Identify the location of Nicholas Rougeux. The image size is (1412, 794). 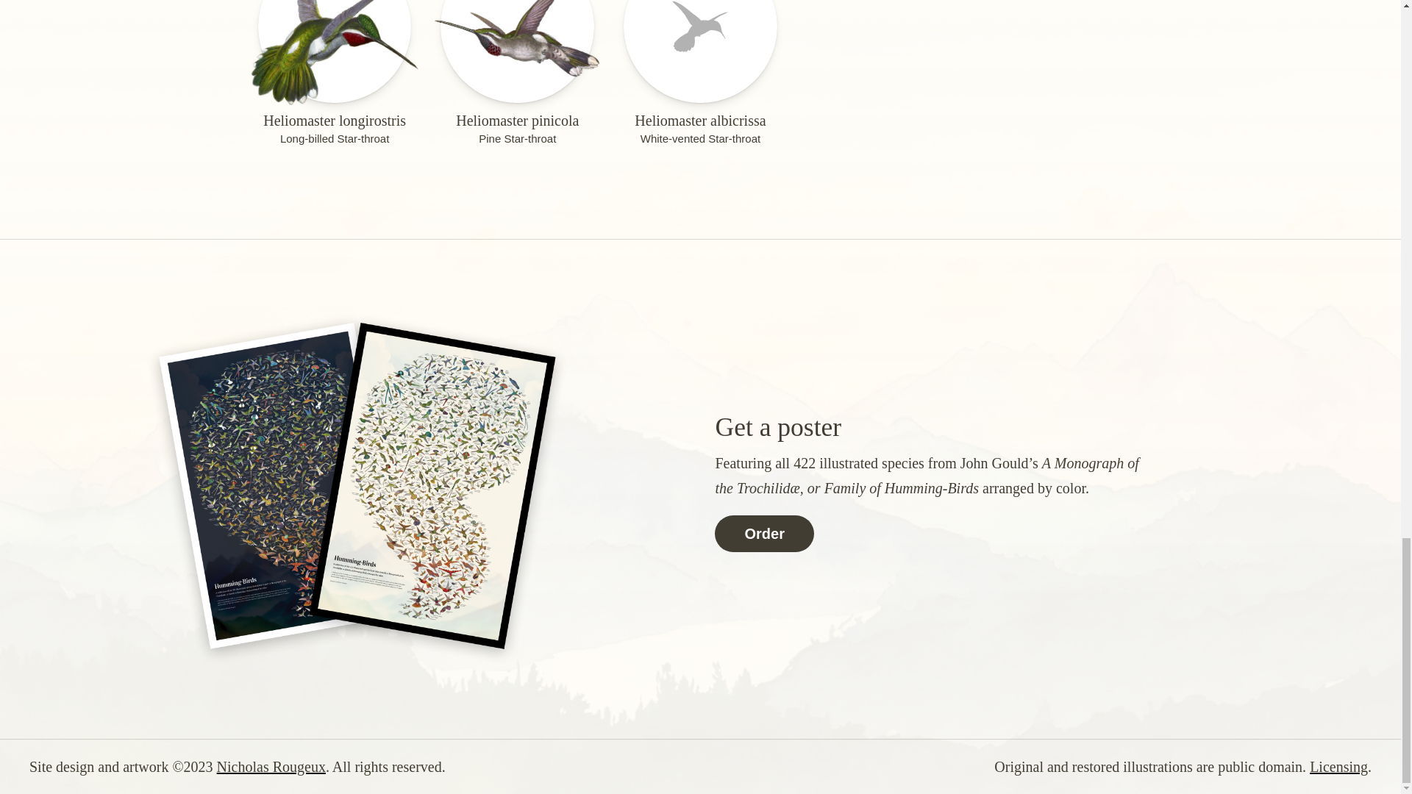
(1338, 767).